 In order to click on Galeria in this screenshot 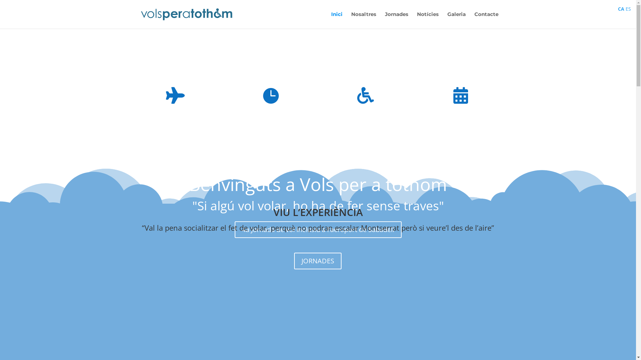, I will do `click(457, 20)`.